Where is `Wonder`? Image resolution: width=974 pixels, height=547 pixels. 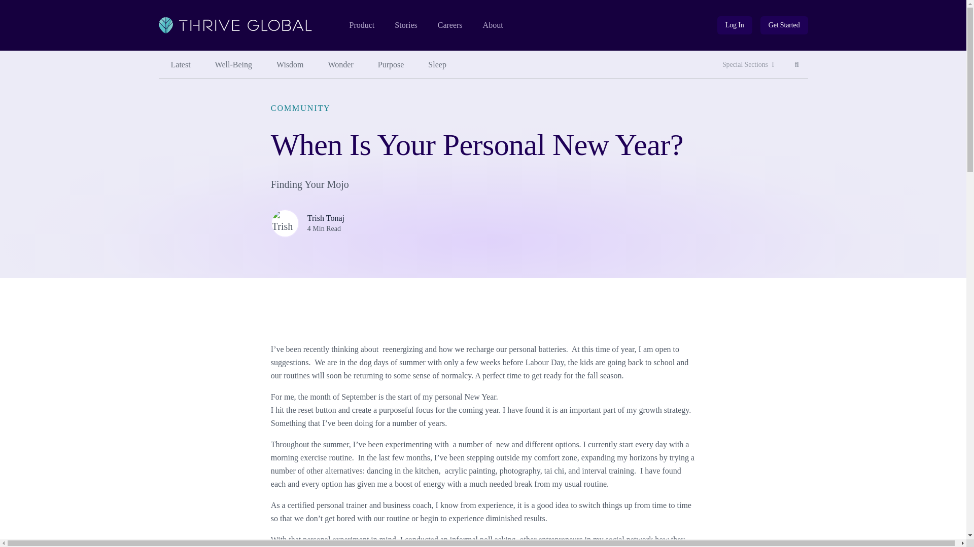
Wonder is located at coordinates (341, 65).